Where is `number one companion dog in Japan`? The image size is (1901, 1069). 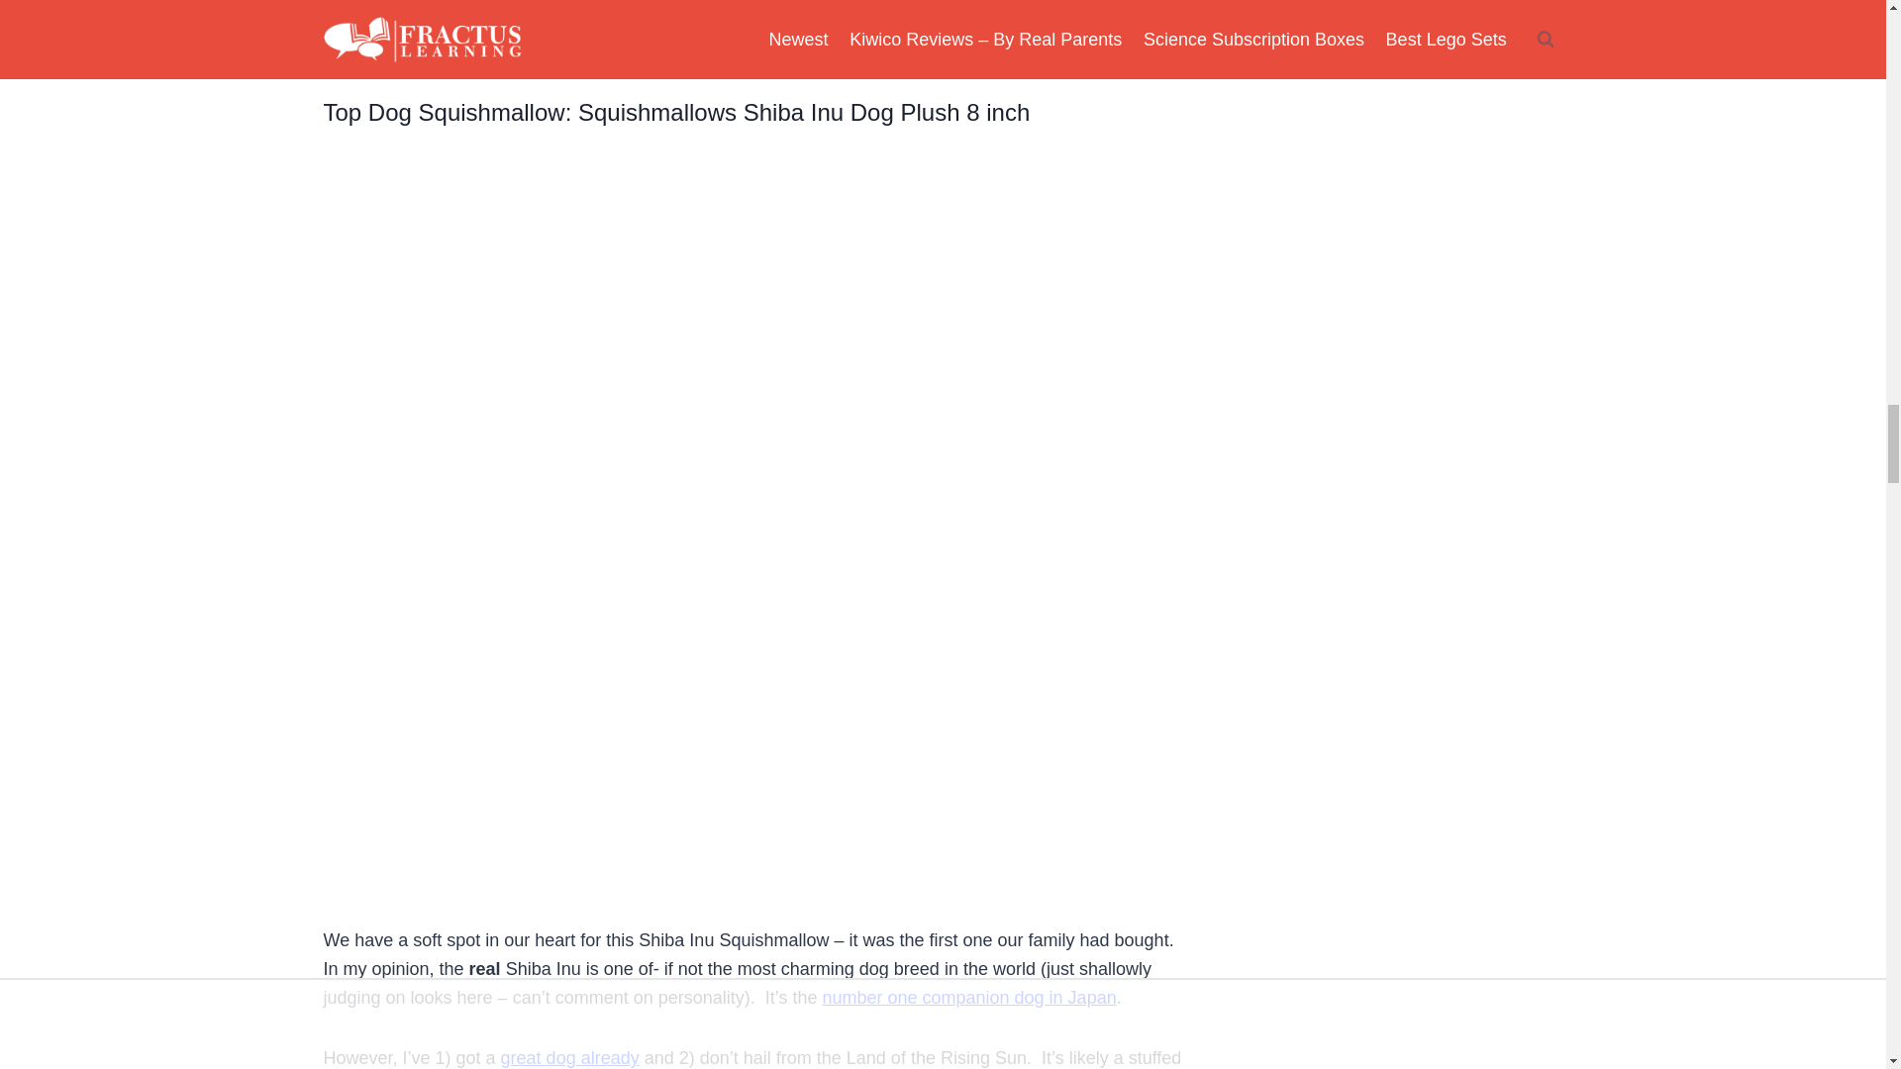 number one companion dog in Japan is located at coordinates (968, 998).